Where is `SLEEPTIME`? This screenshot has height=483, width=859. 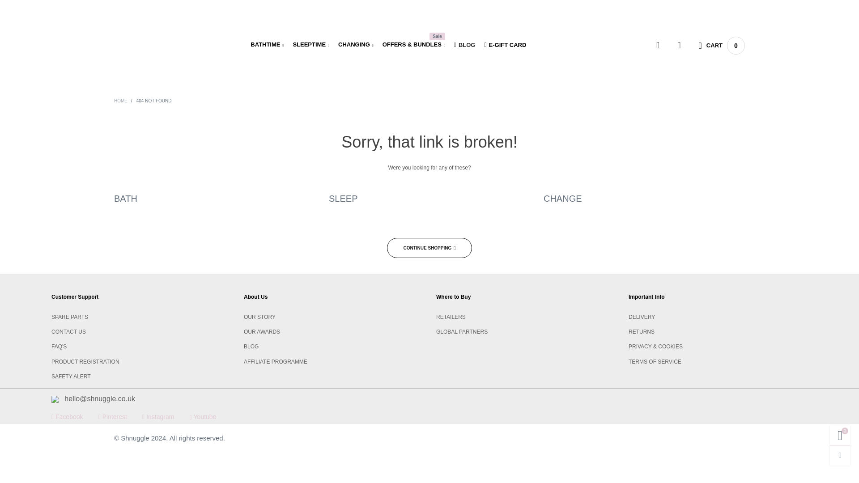
SLEEPTIME is located at coordinates (310, 45).